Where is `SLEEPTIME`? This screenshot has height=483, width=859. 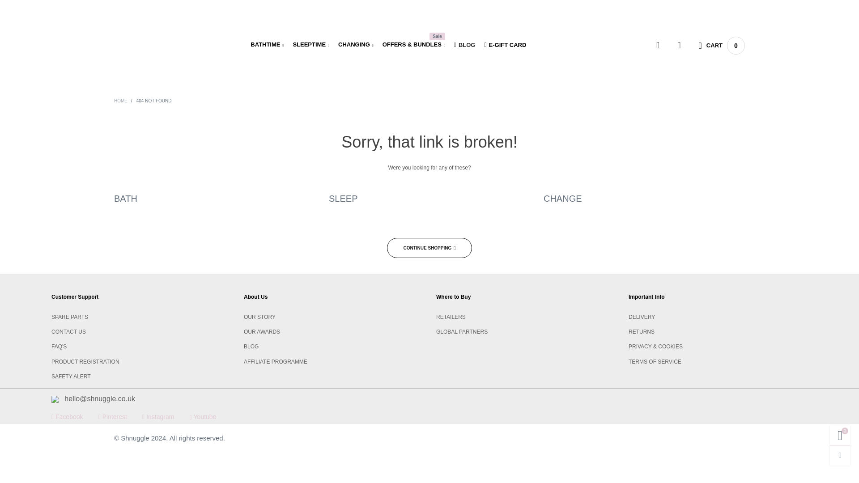
SLEEPTIME is located at coordinates (310, 45).